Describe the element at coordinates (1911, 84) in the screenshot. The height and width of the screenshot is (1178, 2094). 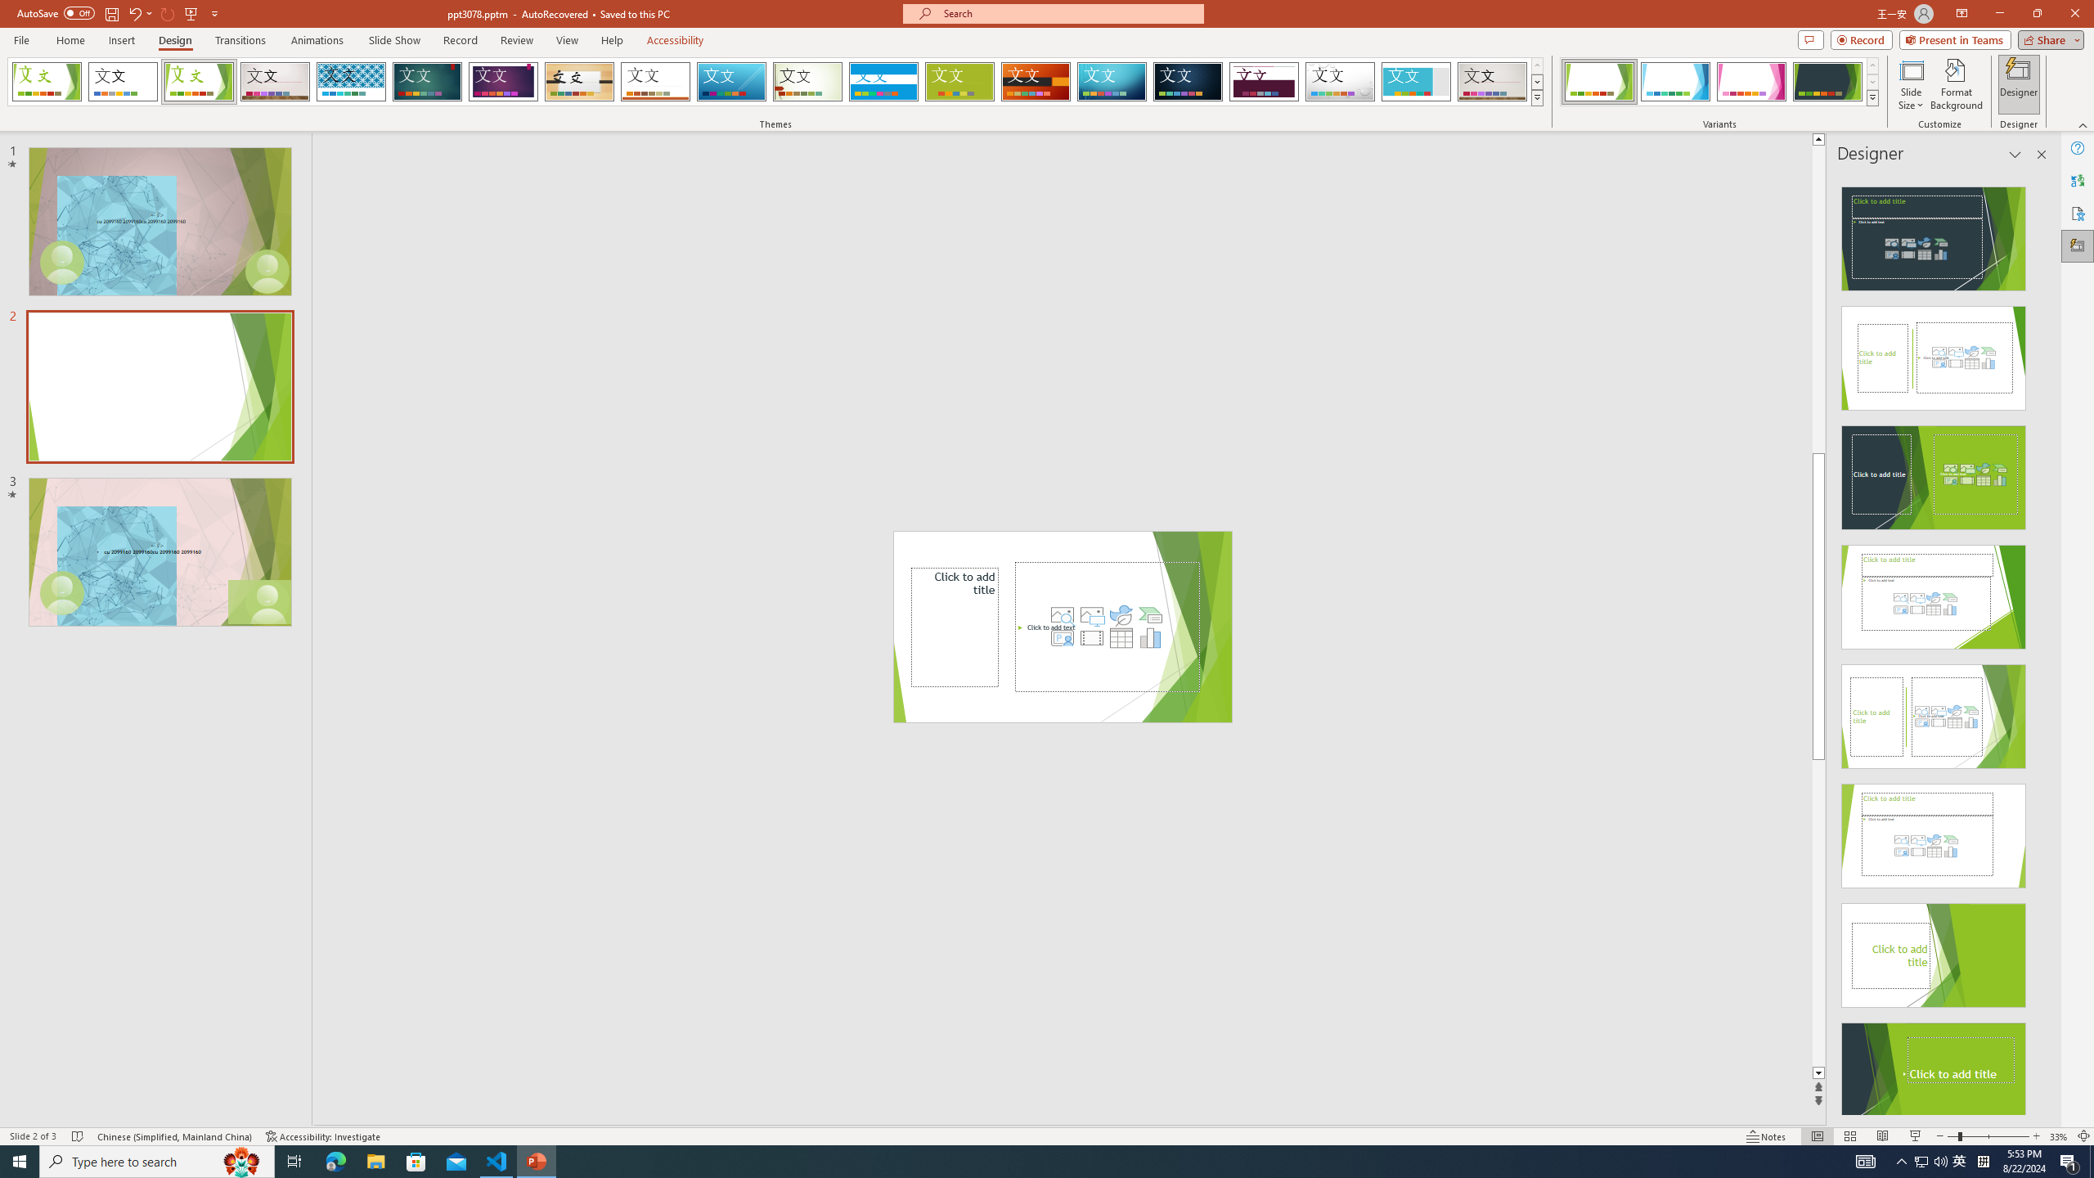
I see `Slide Size` at that location.